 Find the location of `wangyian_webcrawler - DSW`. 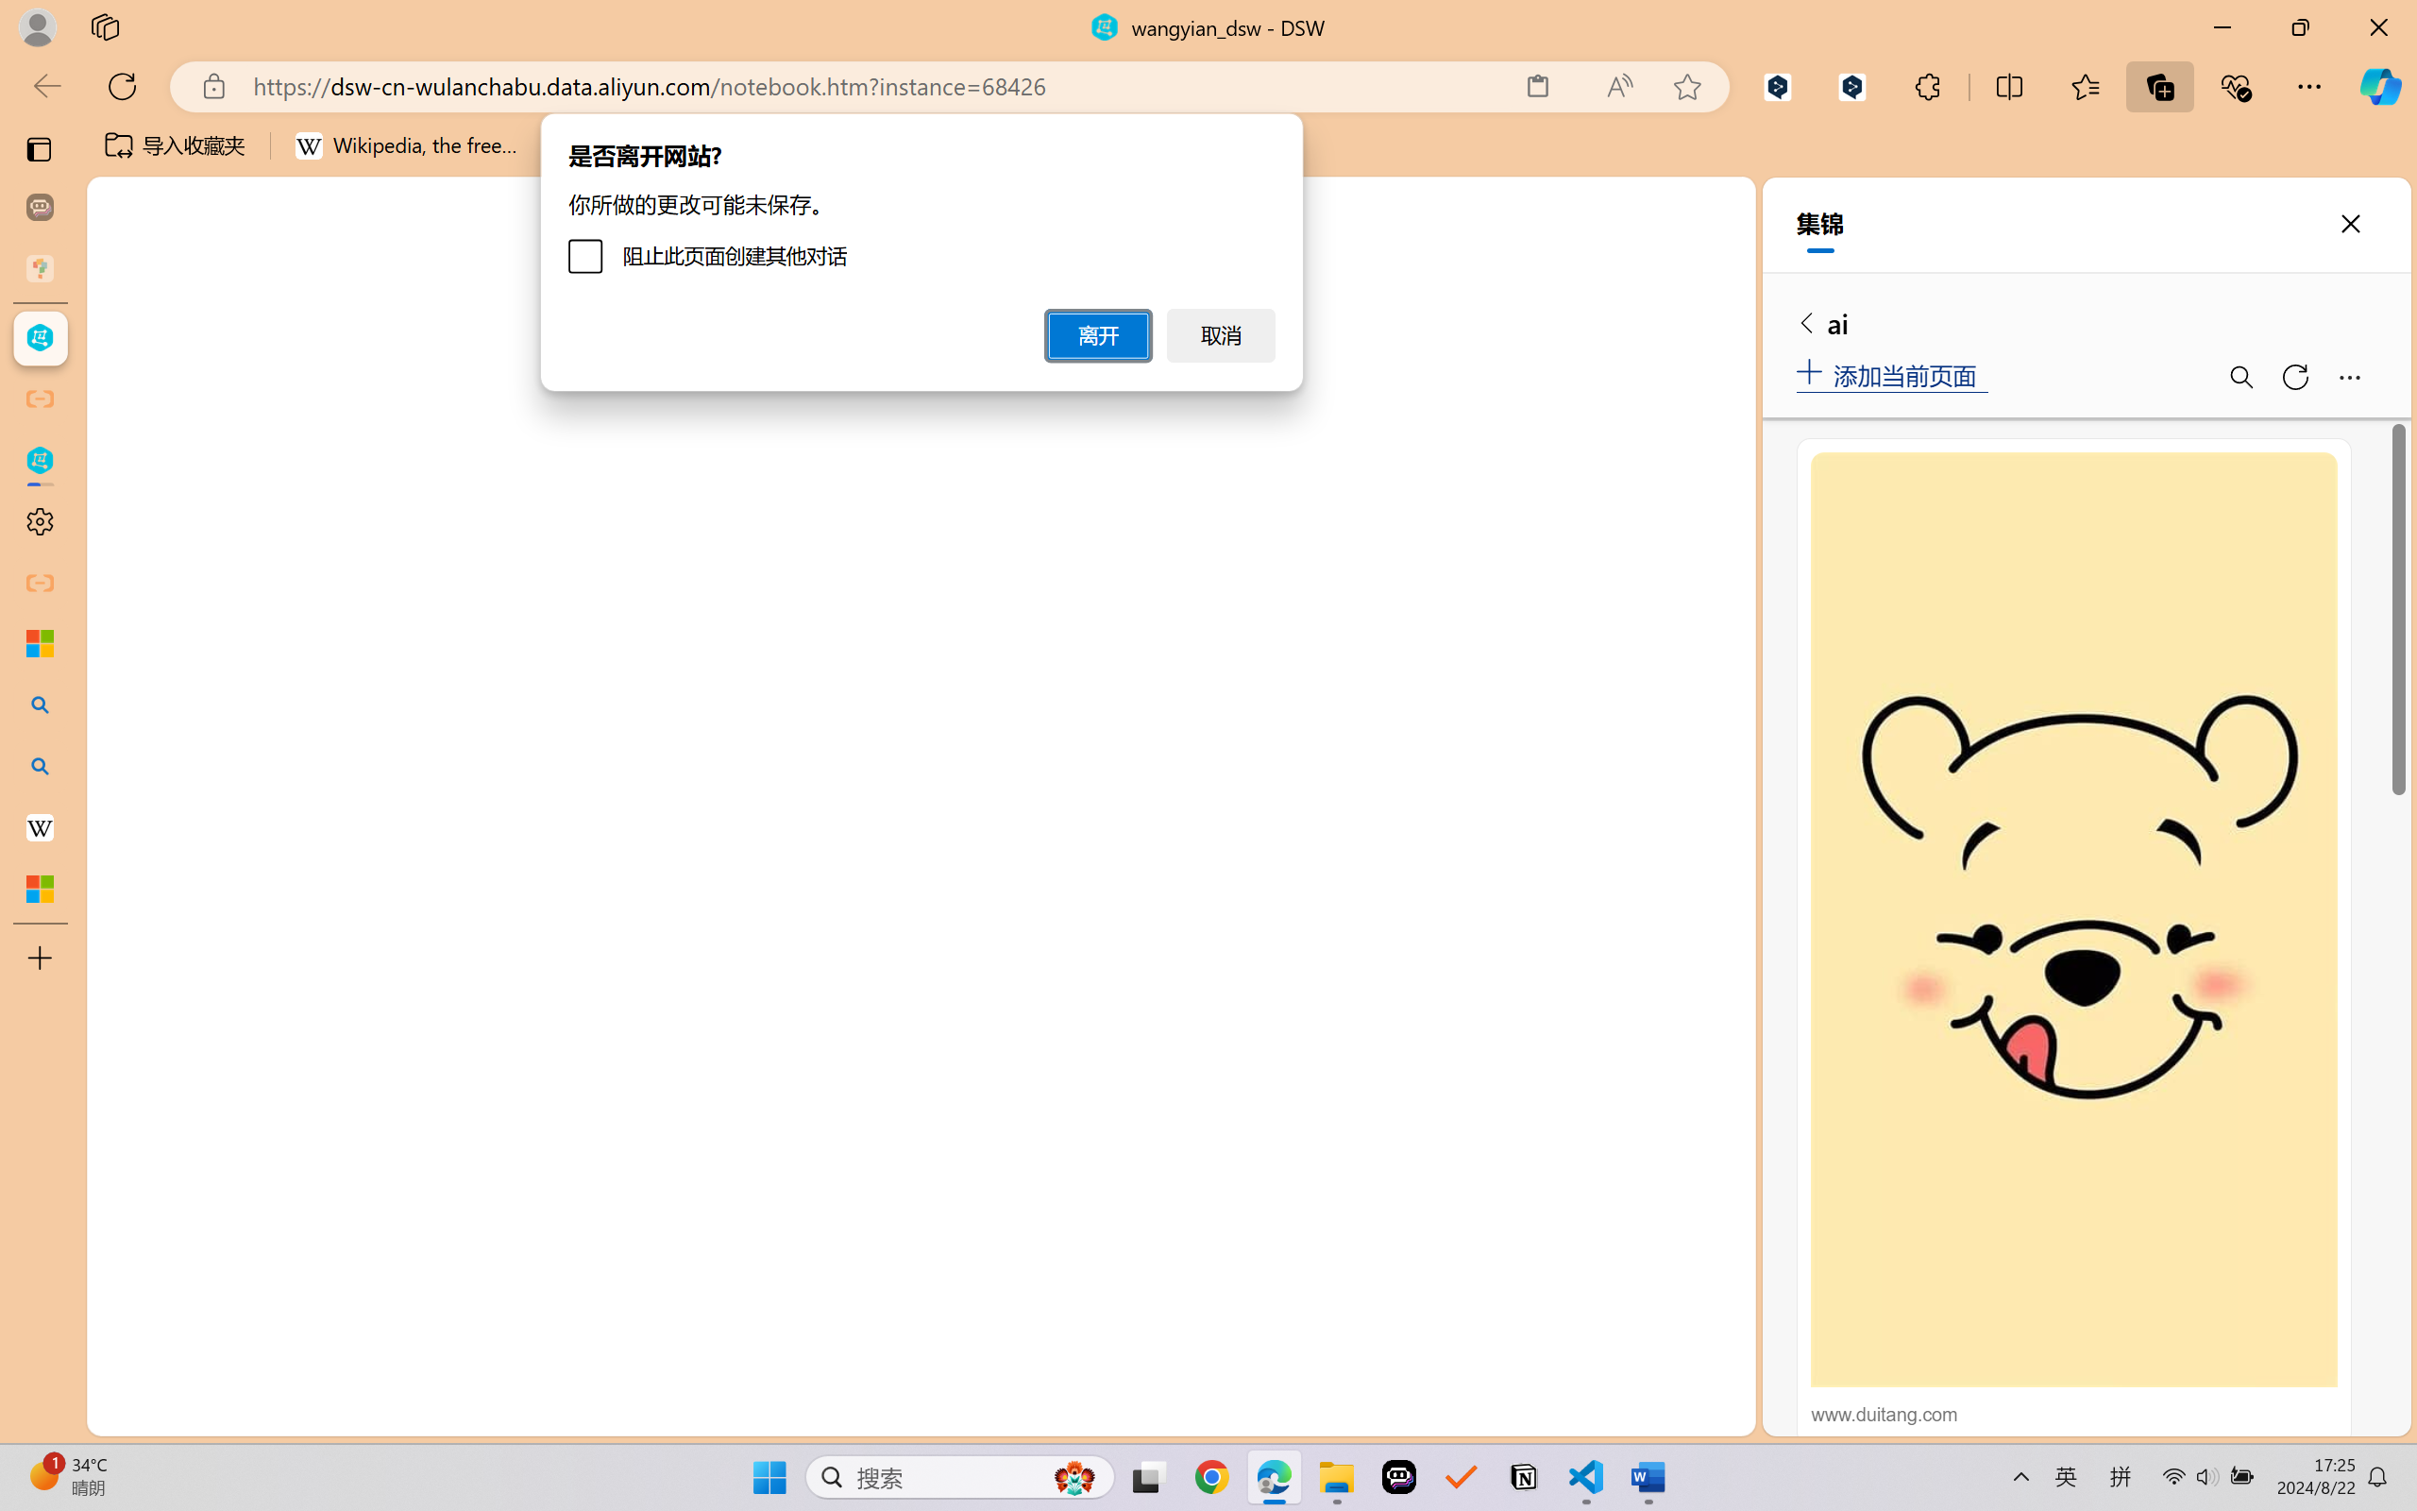

wangyian_webcrawler - DSW is located at coordinates (40, 461).